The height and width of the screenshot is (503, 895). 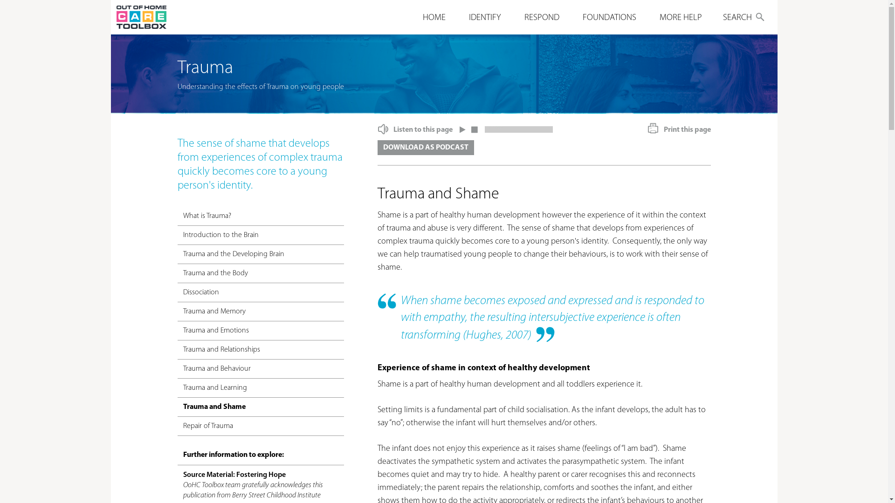 What do you see at coordinates (261, 407) in the screenshot?
I see `Trauma and Shame` at bounding box center [261, 407].